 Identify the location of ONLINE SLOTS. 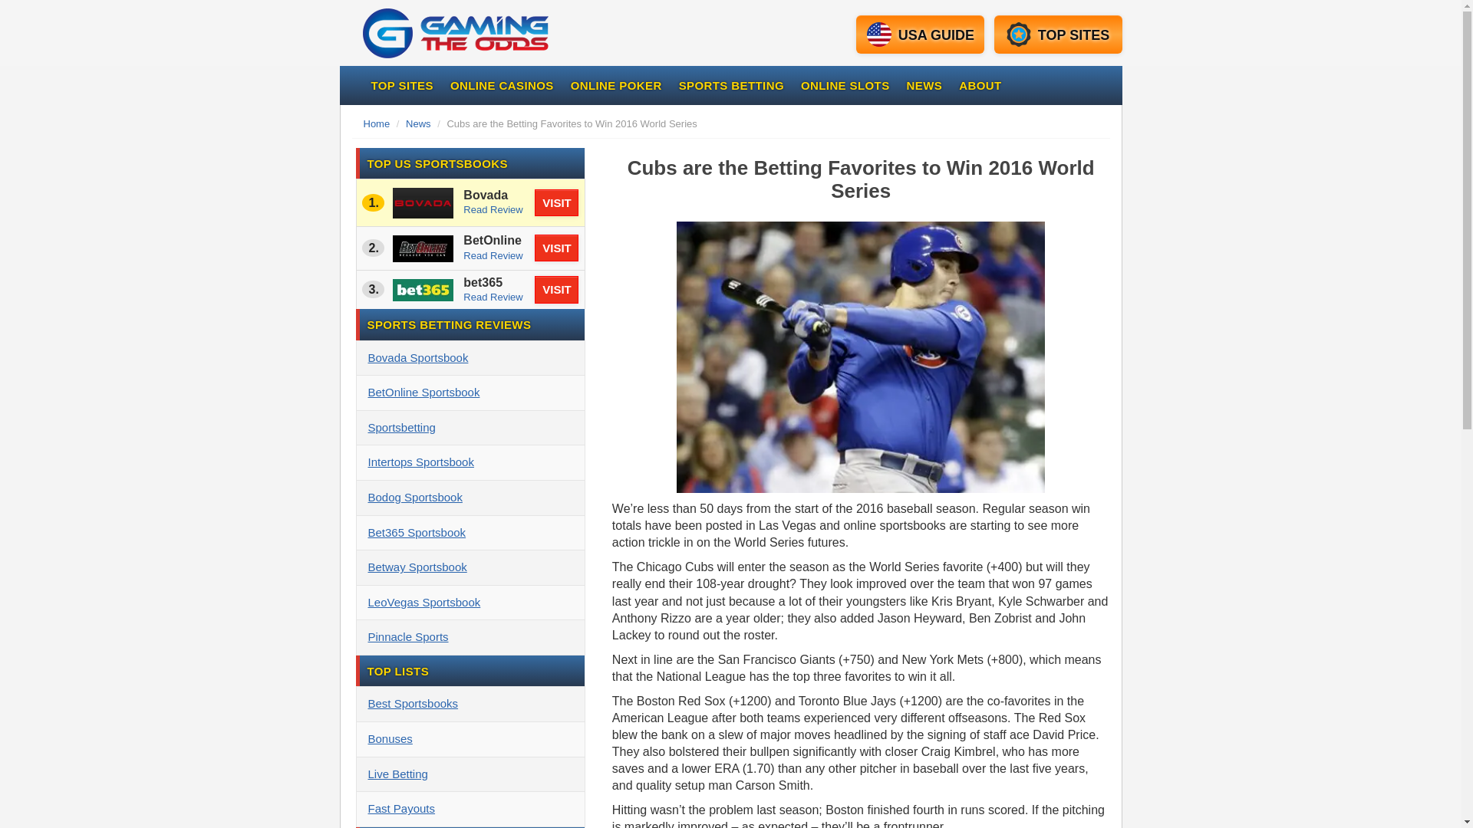
(845, 86).